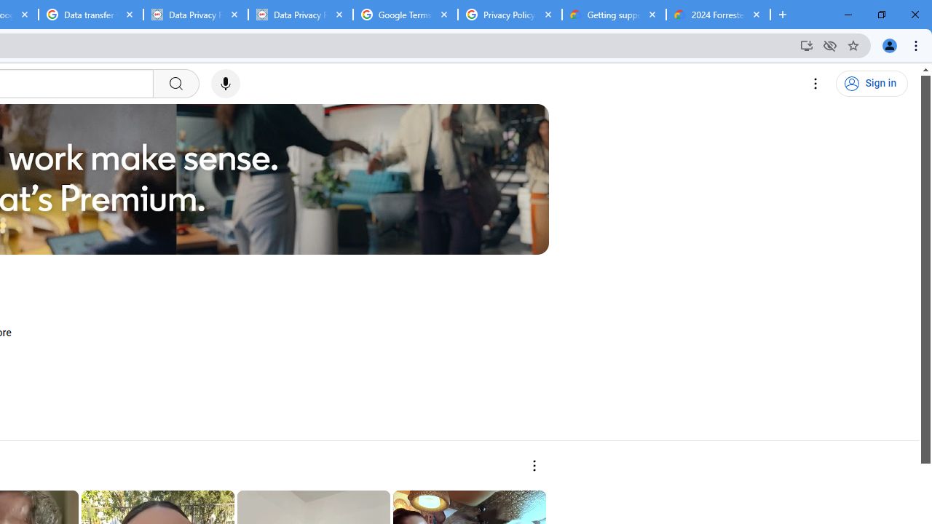 The image size is (932, 524). Describe the element at coordinates (830, 45) in the screenshot. I see `Third-party cookies blocked` at that location.